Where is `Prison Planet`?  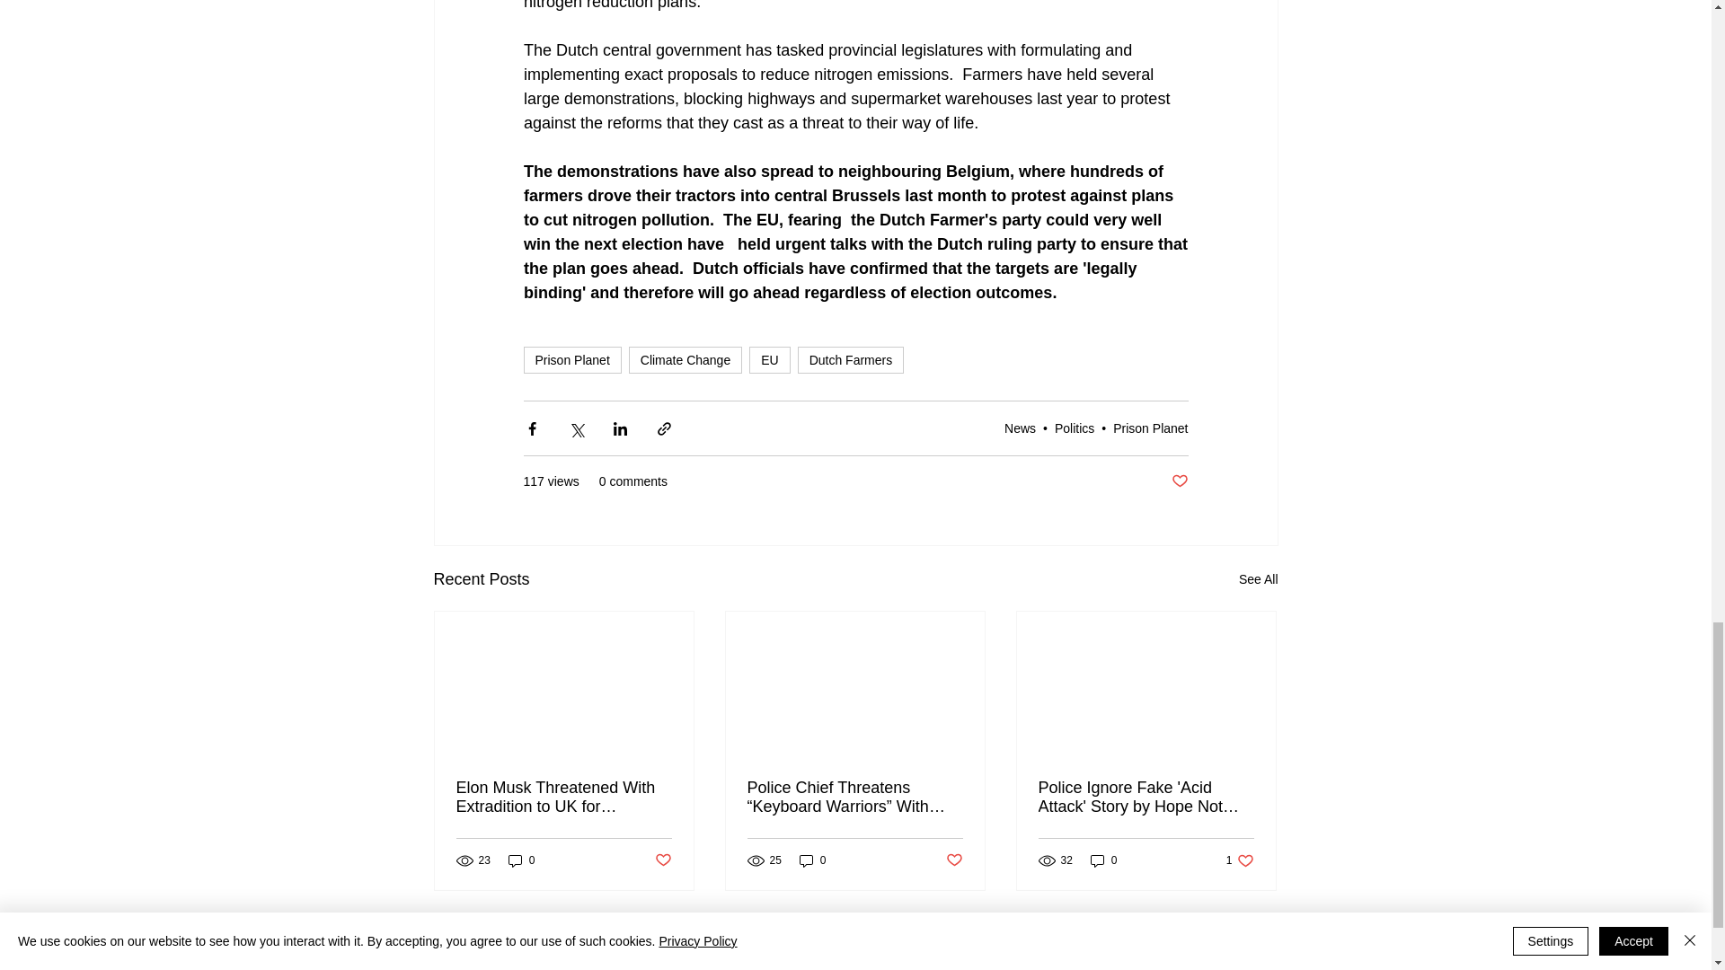 Prison Planet is located at coordinates (685, 359).